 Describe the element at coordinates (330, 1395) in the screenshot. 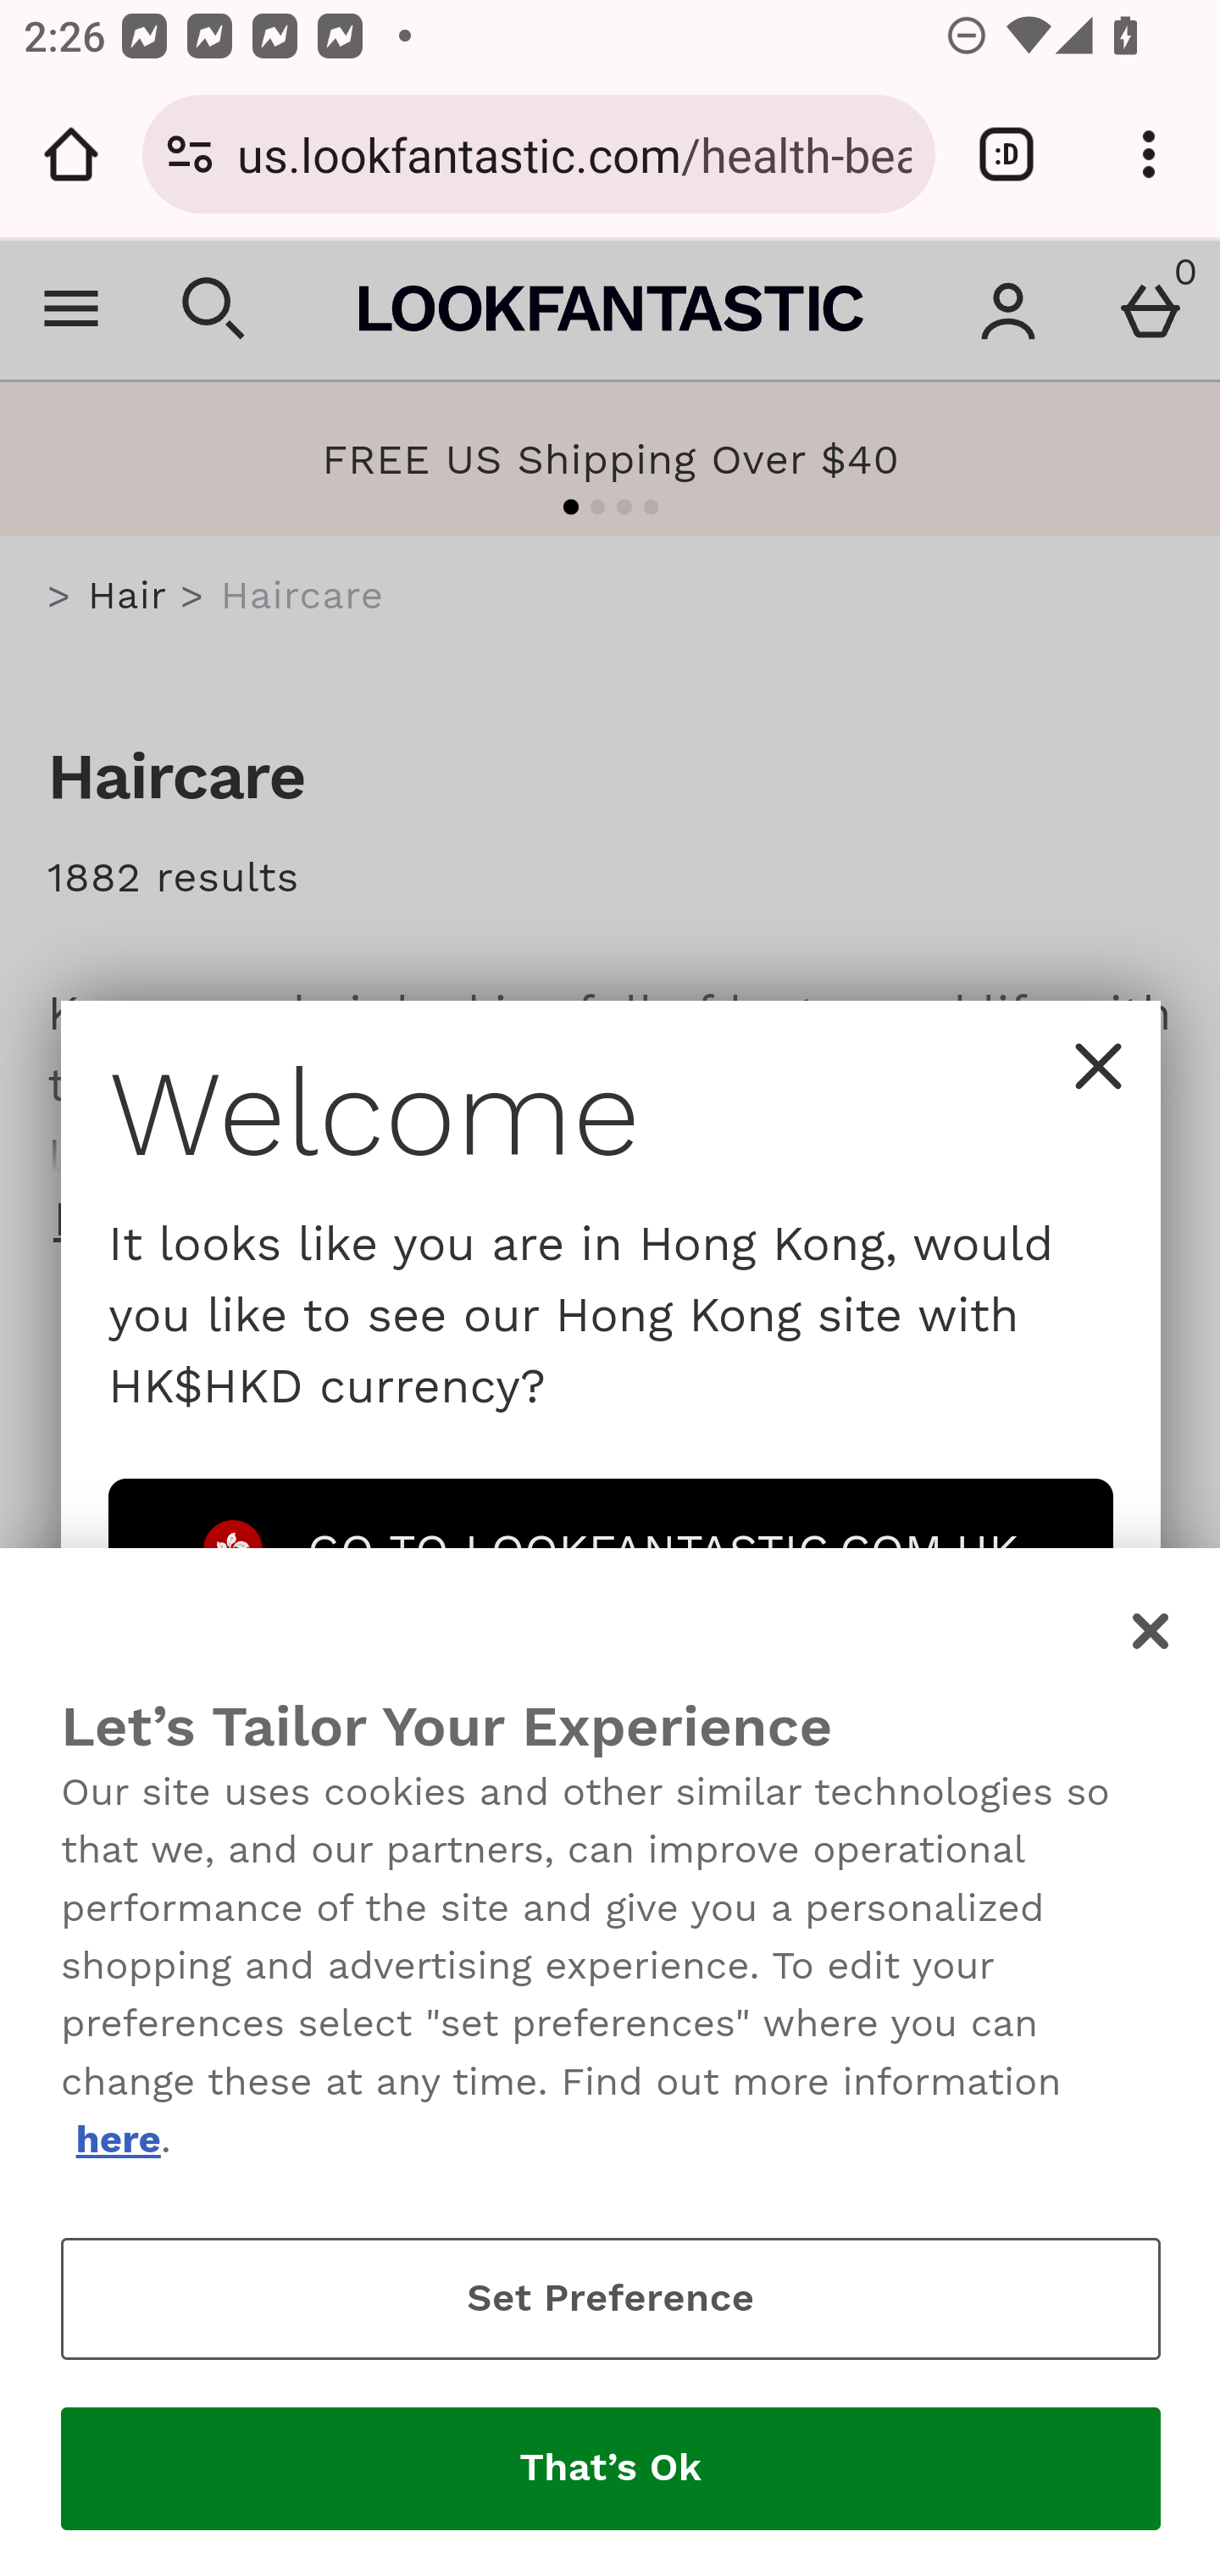

I see `Sort by` at that location.